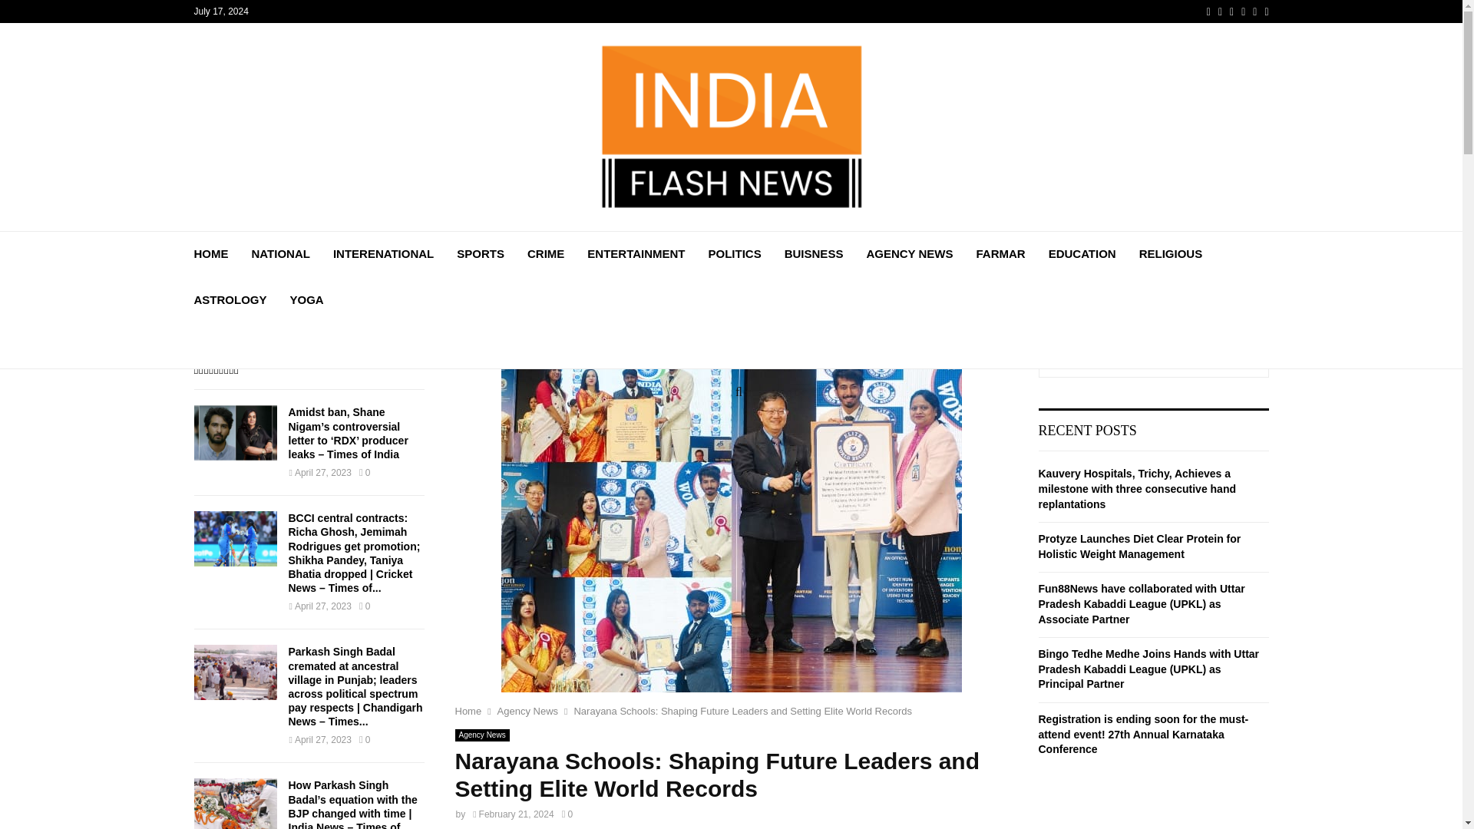  I want to click on INTERENATIONAL, so click(382, 253).